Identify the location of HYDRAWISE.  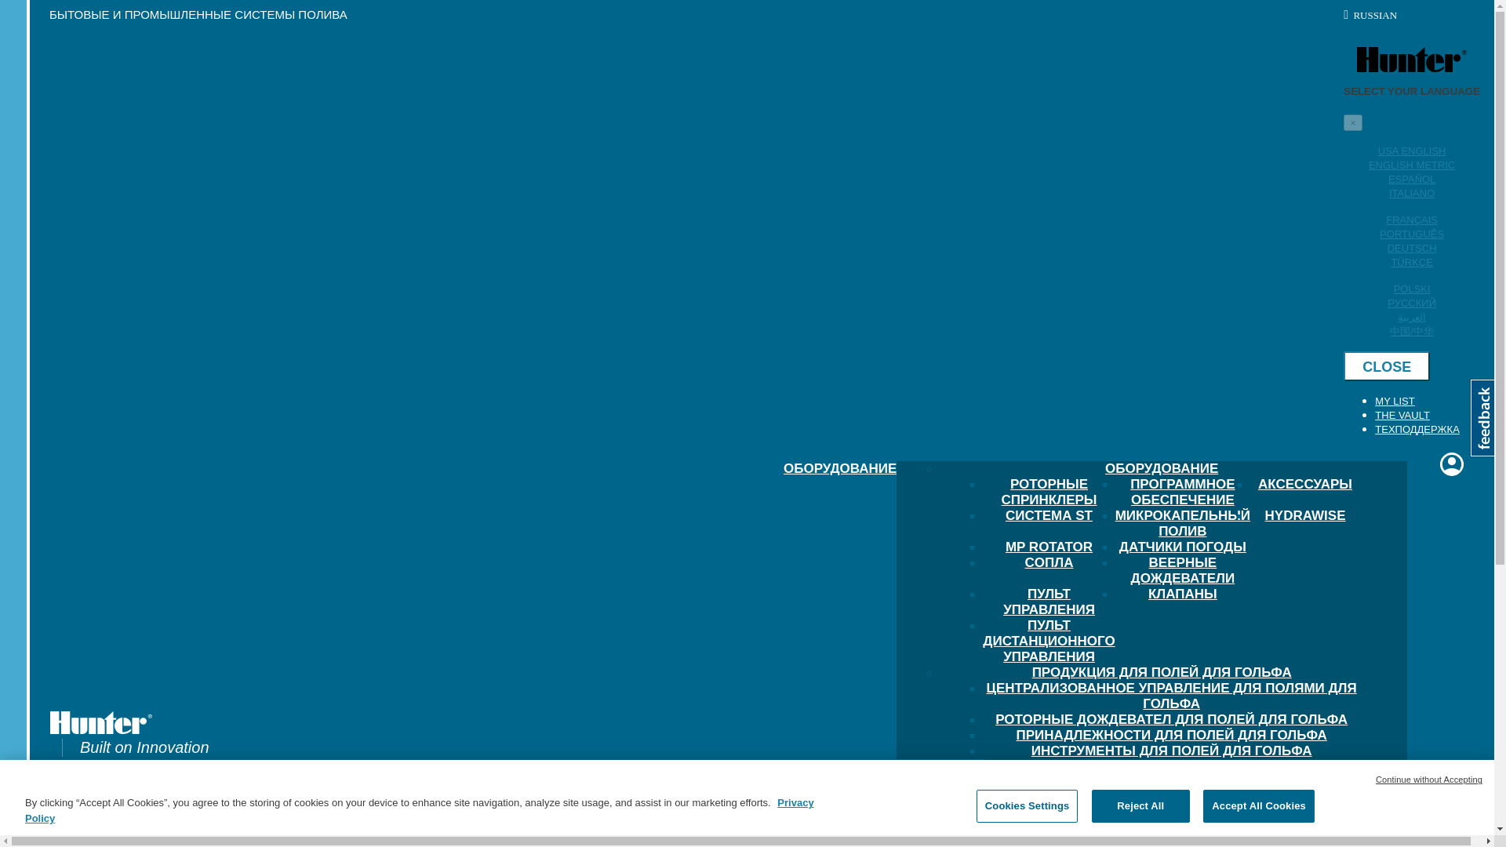
(1305, 525).